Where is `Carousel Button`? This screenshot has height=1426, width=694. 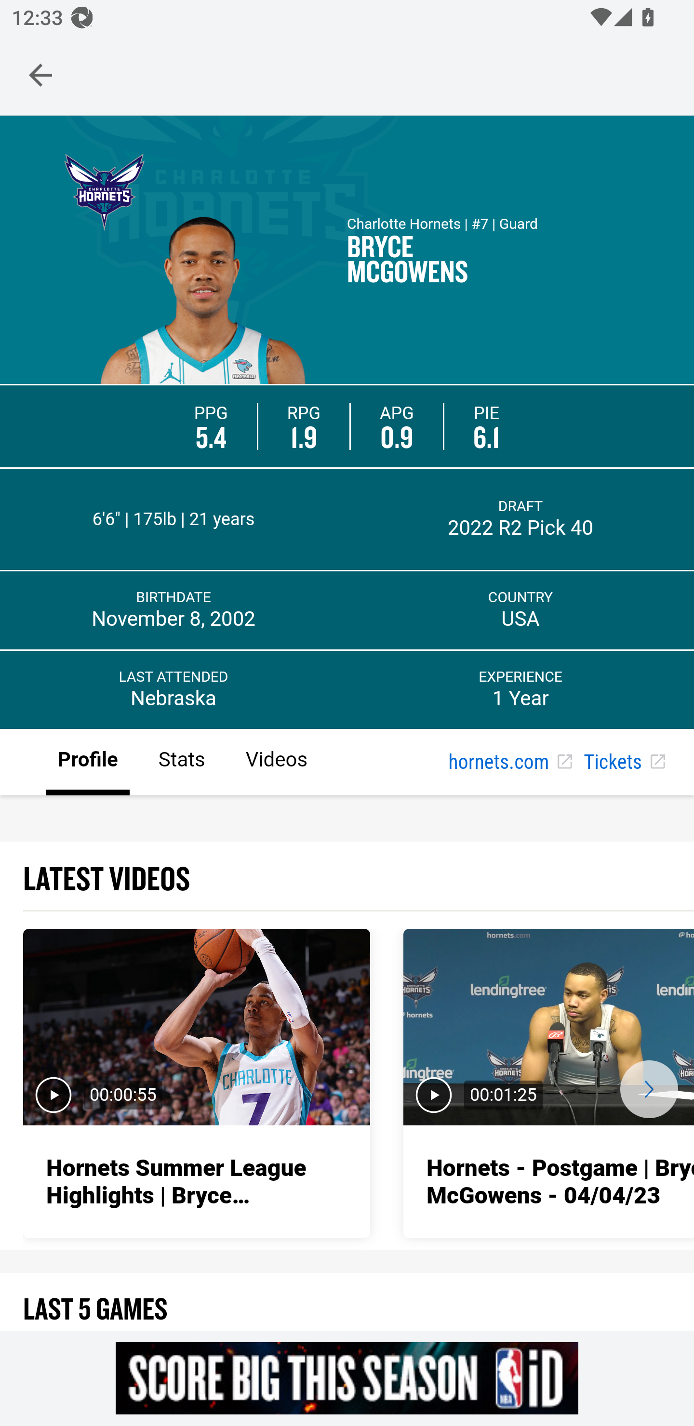 Carousel Button is located at coordinates (649, 1089).